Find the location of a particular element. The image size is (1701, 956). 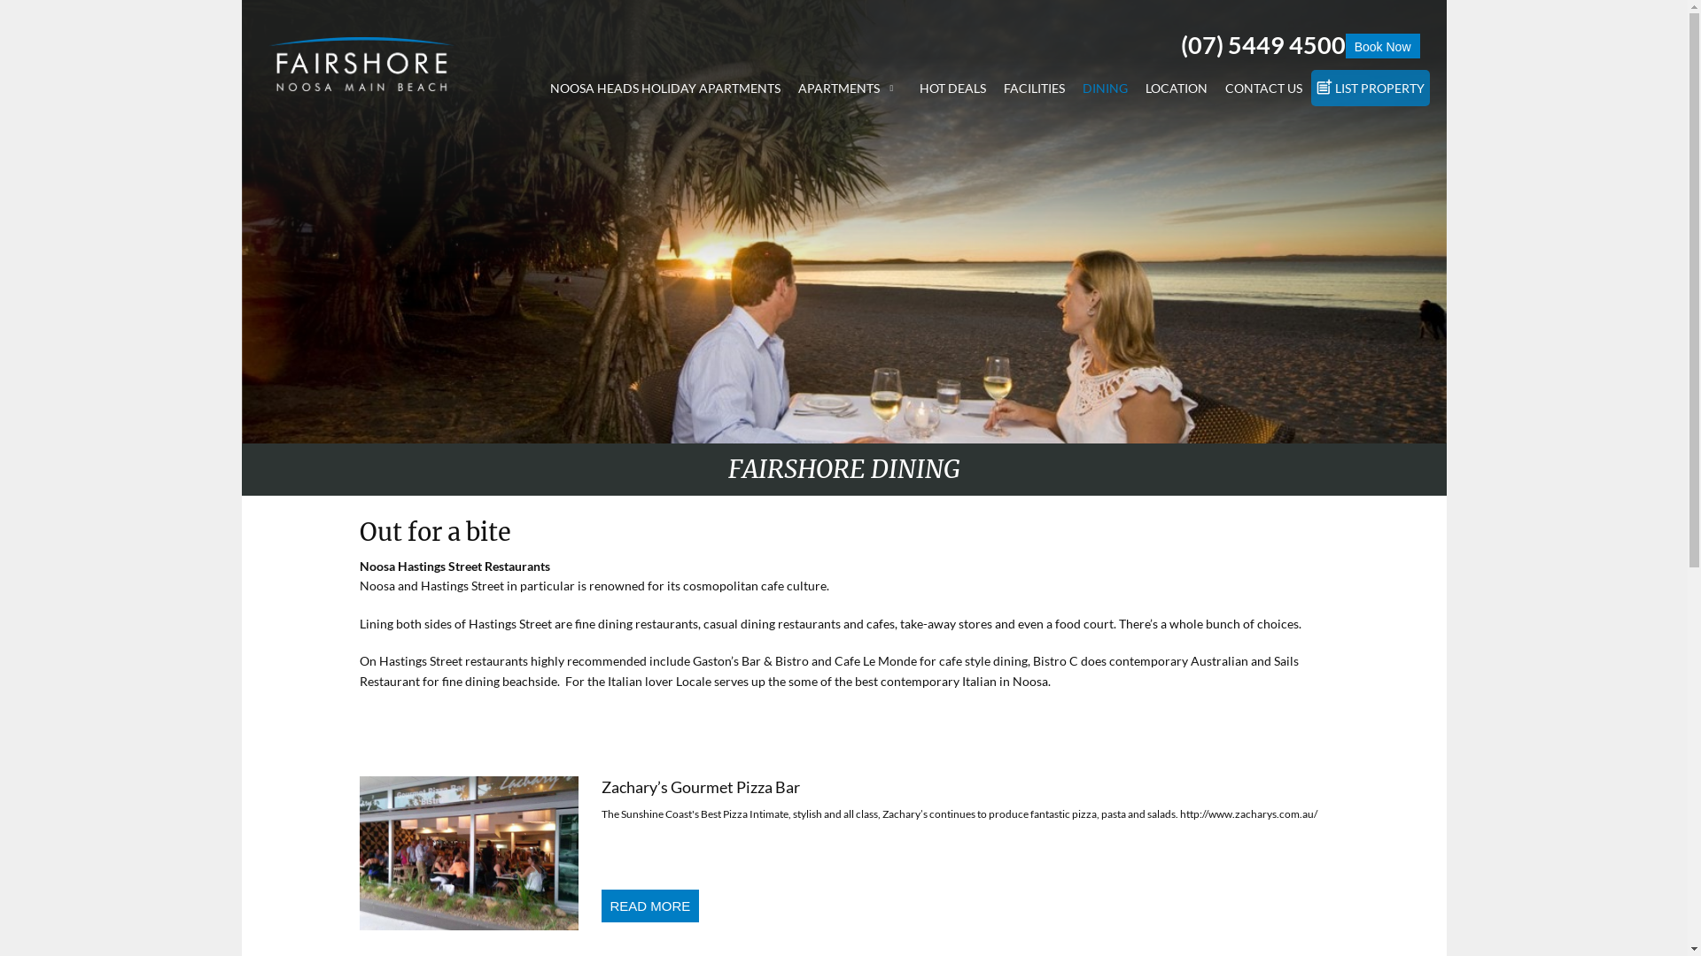

DINING is located at coordinates (1106, 89).